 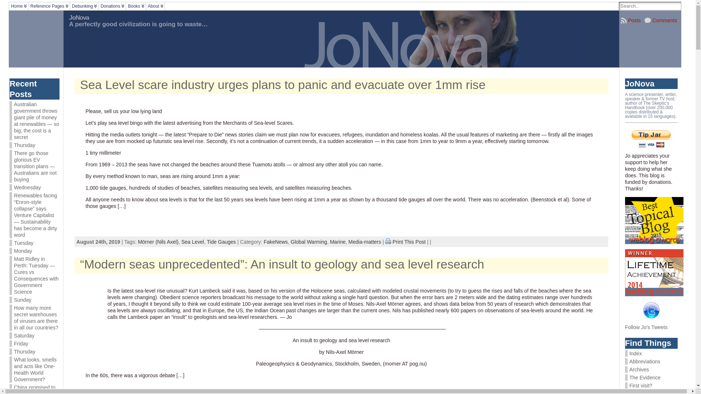 What do you see at coordinates (651, 362) in the screenshot?
I see `Abbreviations` at bounding box center [651, 362].